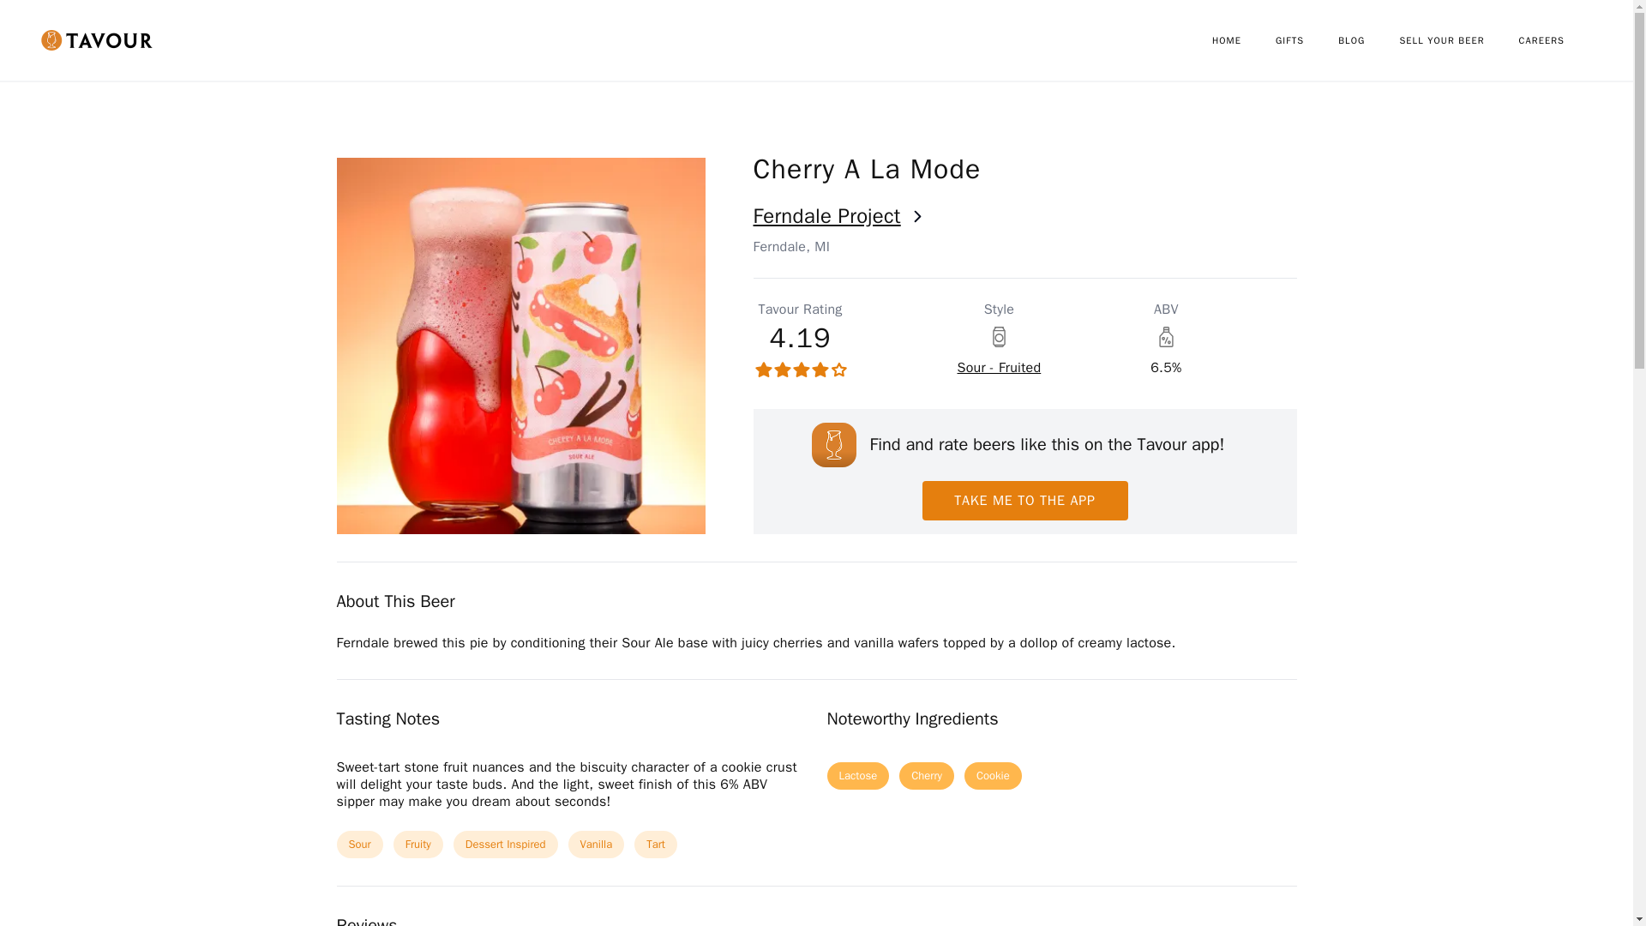 The width and height of the screenshot is (1646, 926). I want to click on GIFTS, so click(1307, 40).